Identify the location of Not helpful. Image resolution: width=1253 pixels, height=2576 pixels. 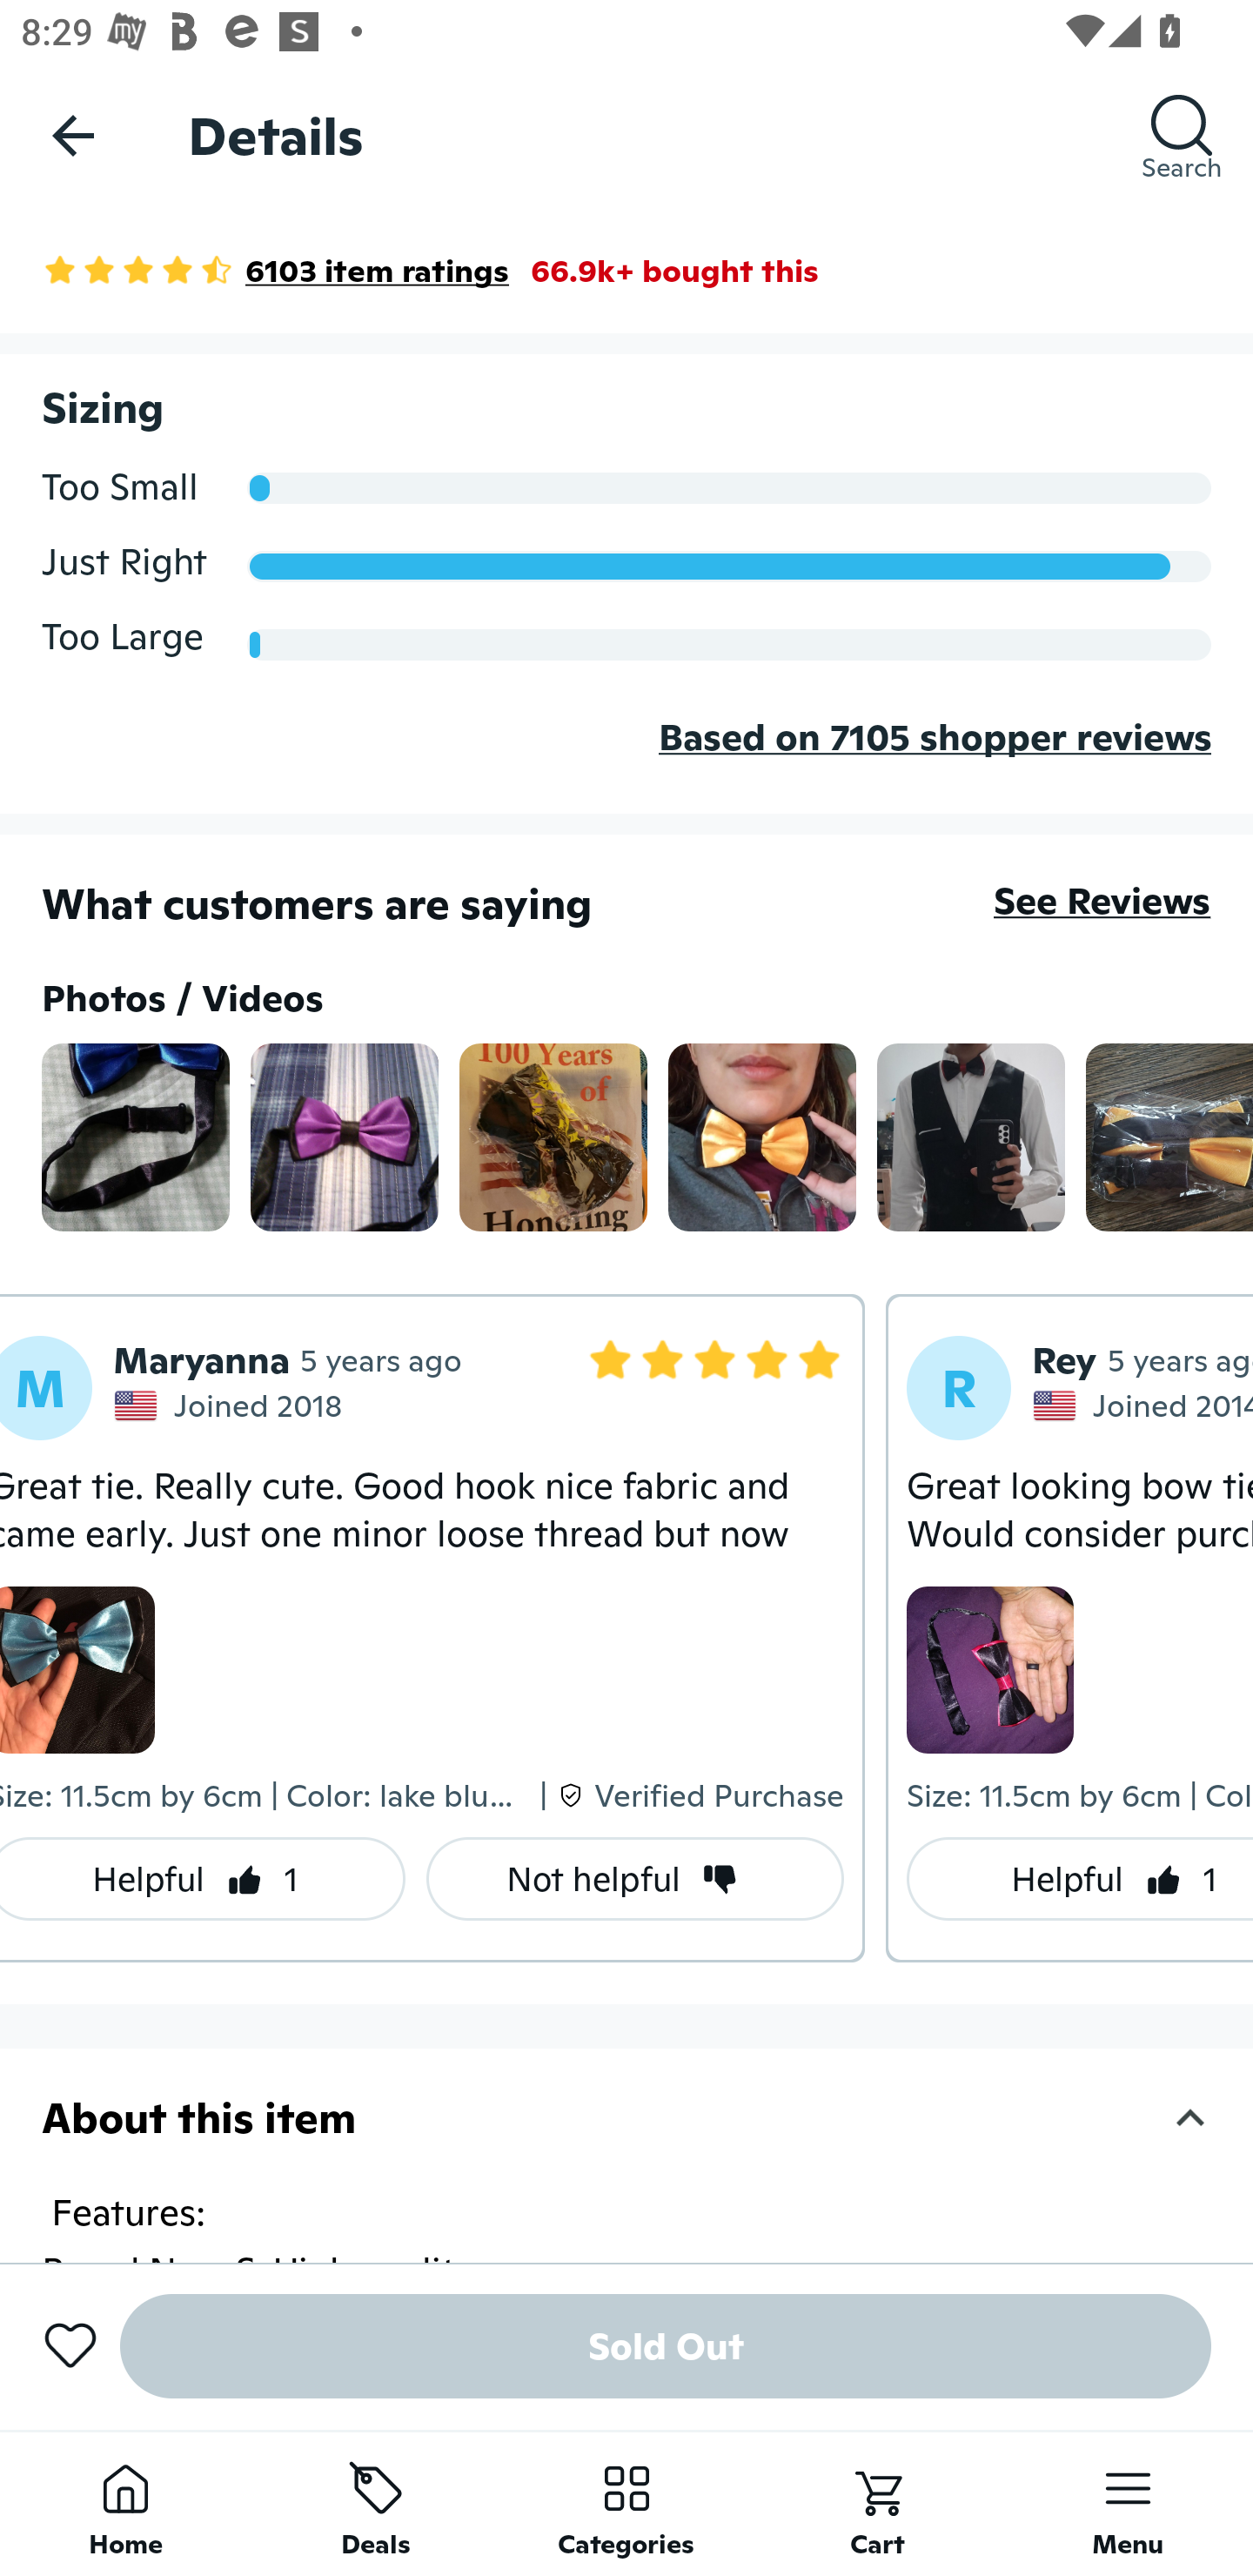
(635, 1879).